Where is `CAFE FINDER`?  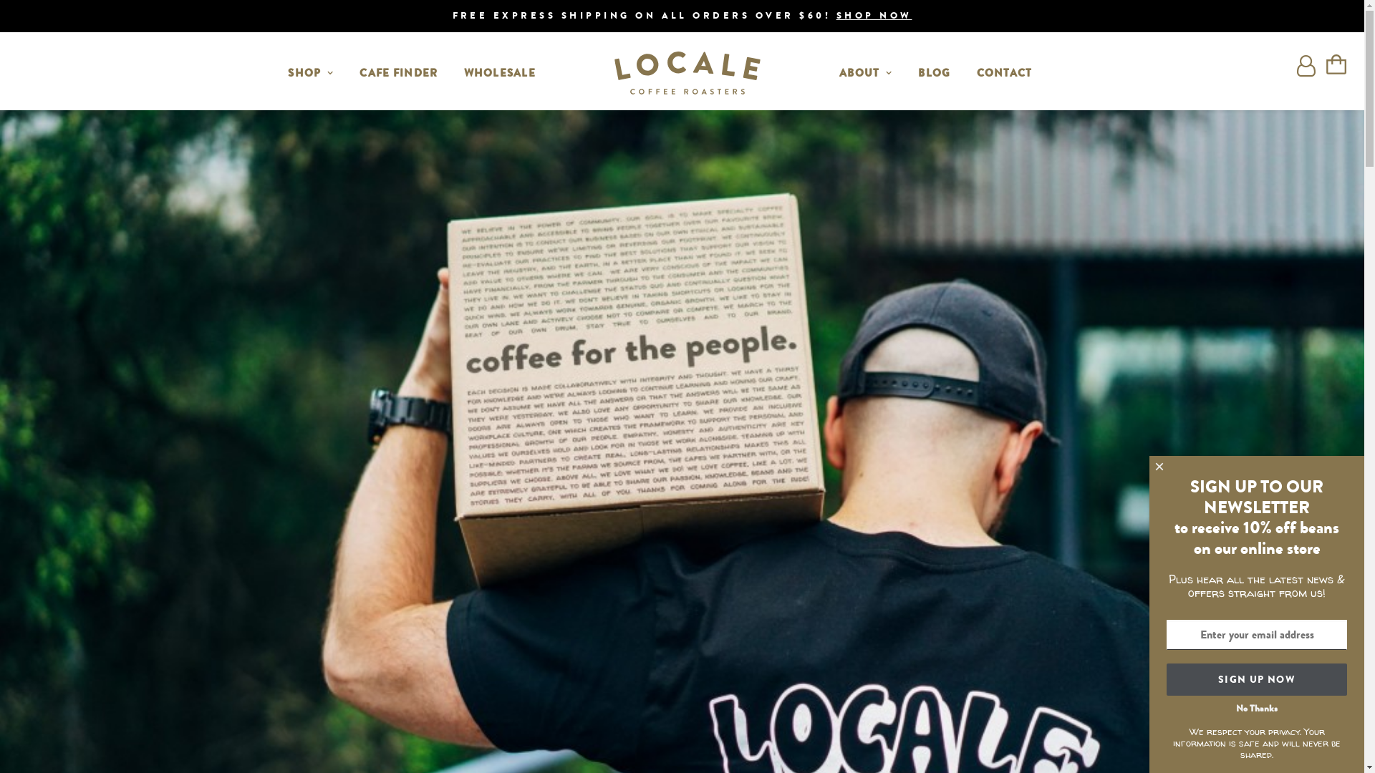
CAFE FINDER is located at coordinates (398, 73).